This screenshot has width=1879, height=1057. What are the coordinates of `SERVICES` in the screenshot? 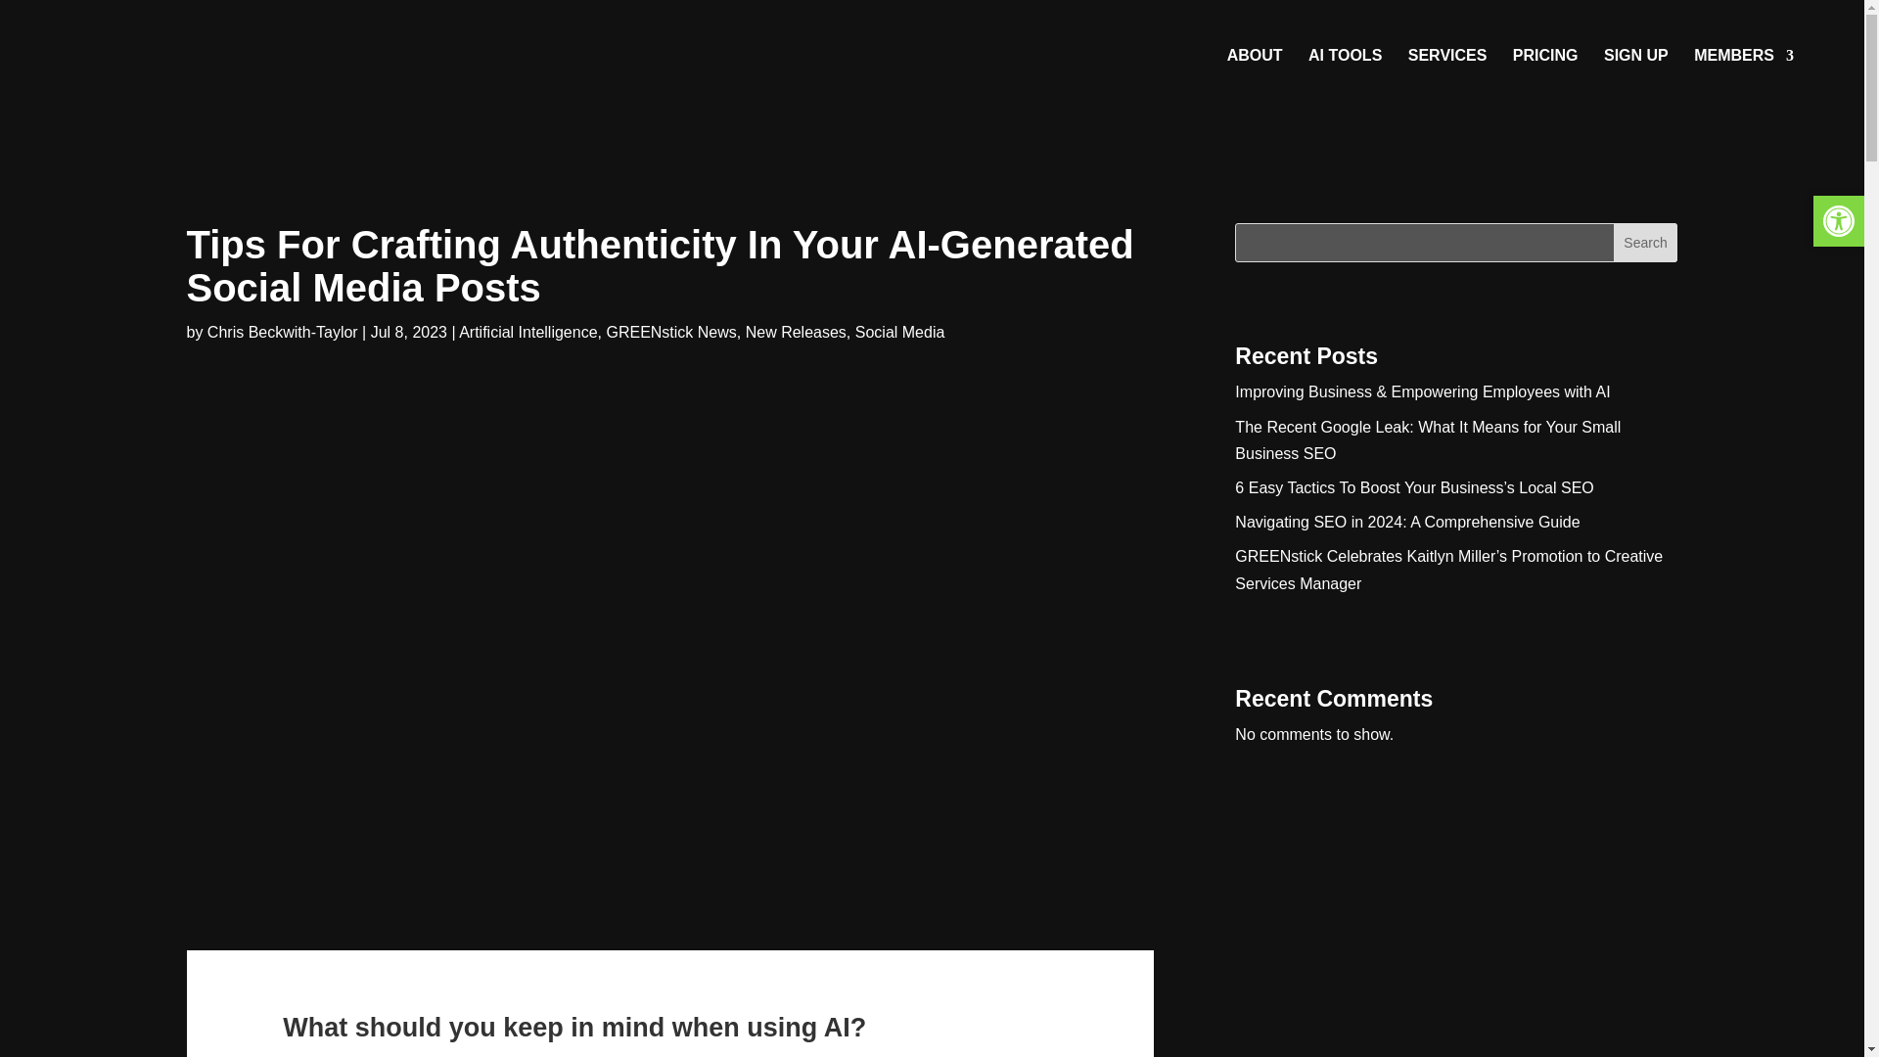 It's located at (1447, 80).